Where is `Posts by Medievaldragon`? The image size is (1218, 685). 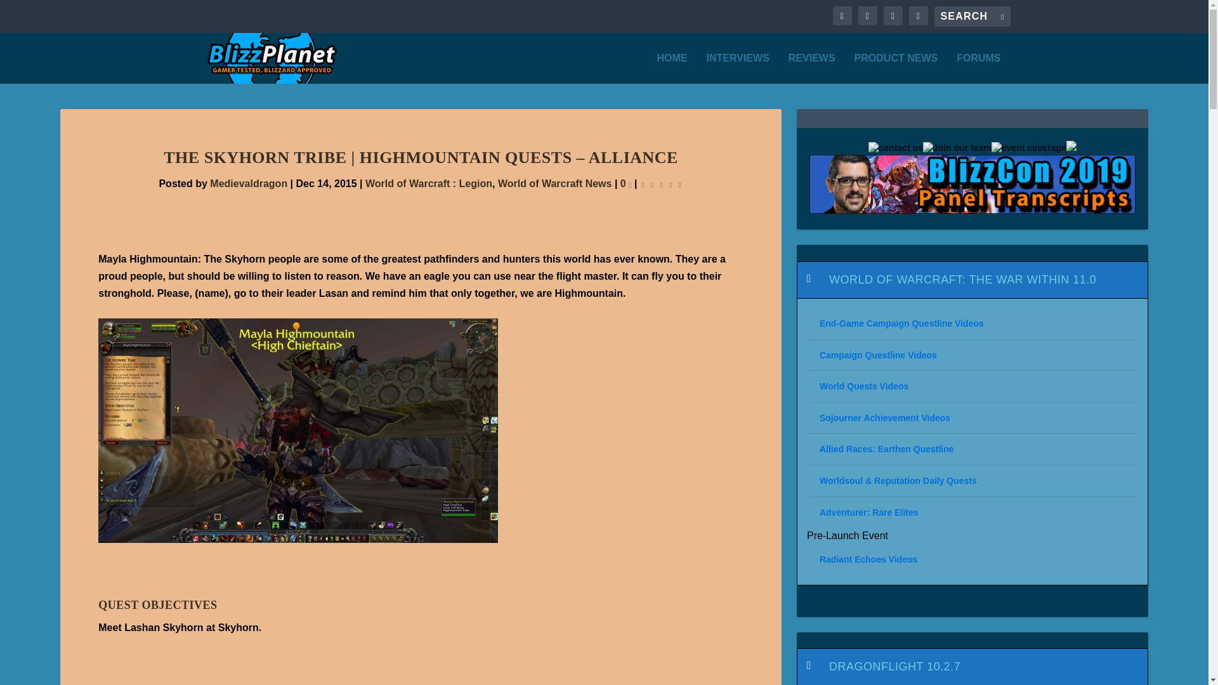 Posts by Medievaldragon is located at coordinates (249, 183).